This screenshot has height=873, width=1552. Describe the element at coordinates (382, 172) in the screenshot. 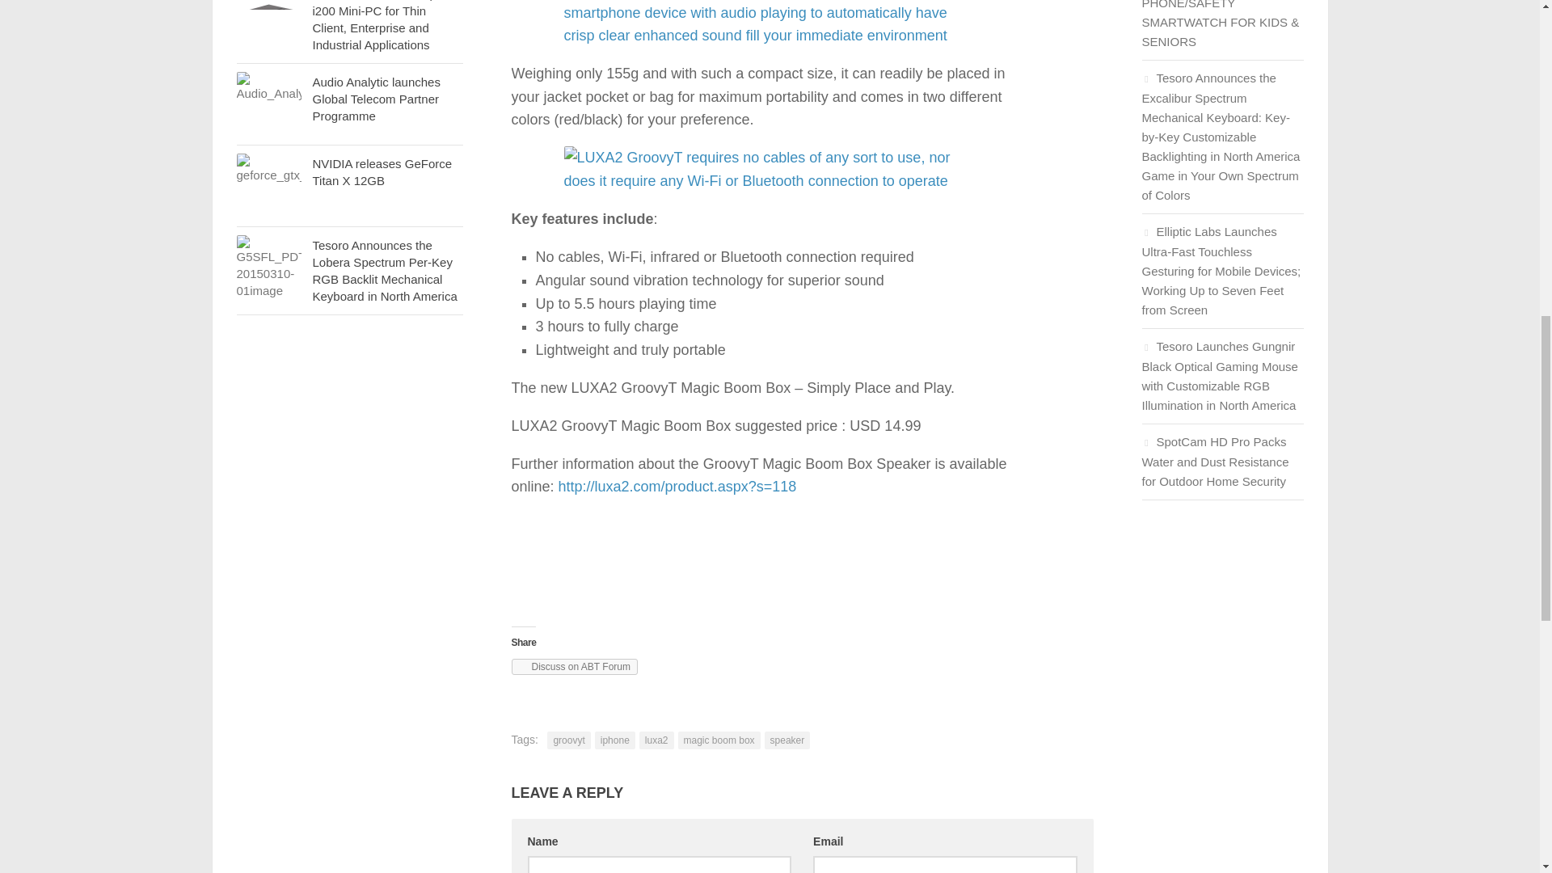

I see `NVIDIA releases GeForce Titan X 12GB` at that location.